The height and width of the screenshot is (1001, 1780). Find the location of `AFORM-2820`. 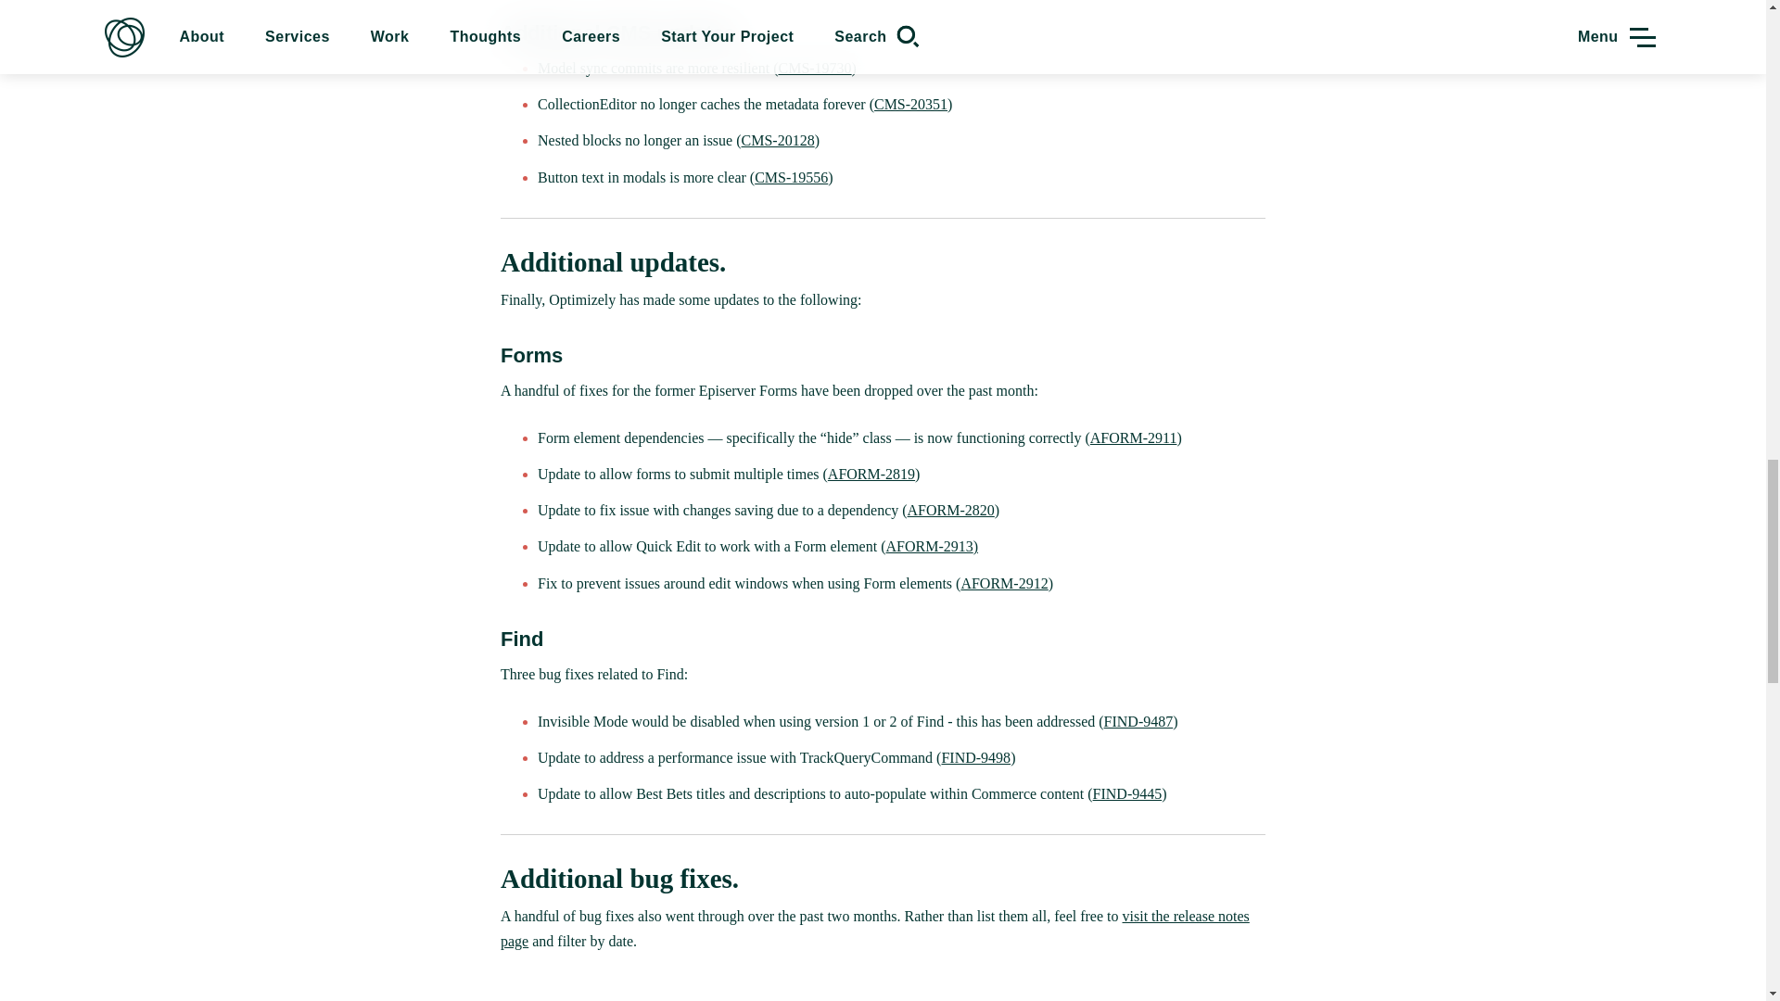

AFORM-2820 is located at coordinates (951, 510).